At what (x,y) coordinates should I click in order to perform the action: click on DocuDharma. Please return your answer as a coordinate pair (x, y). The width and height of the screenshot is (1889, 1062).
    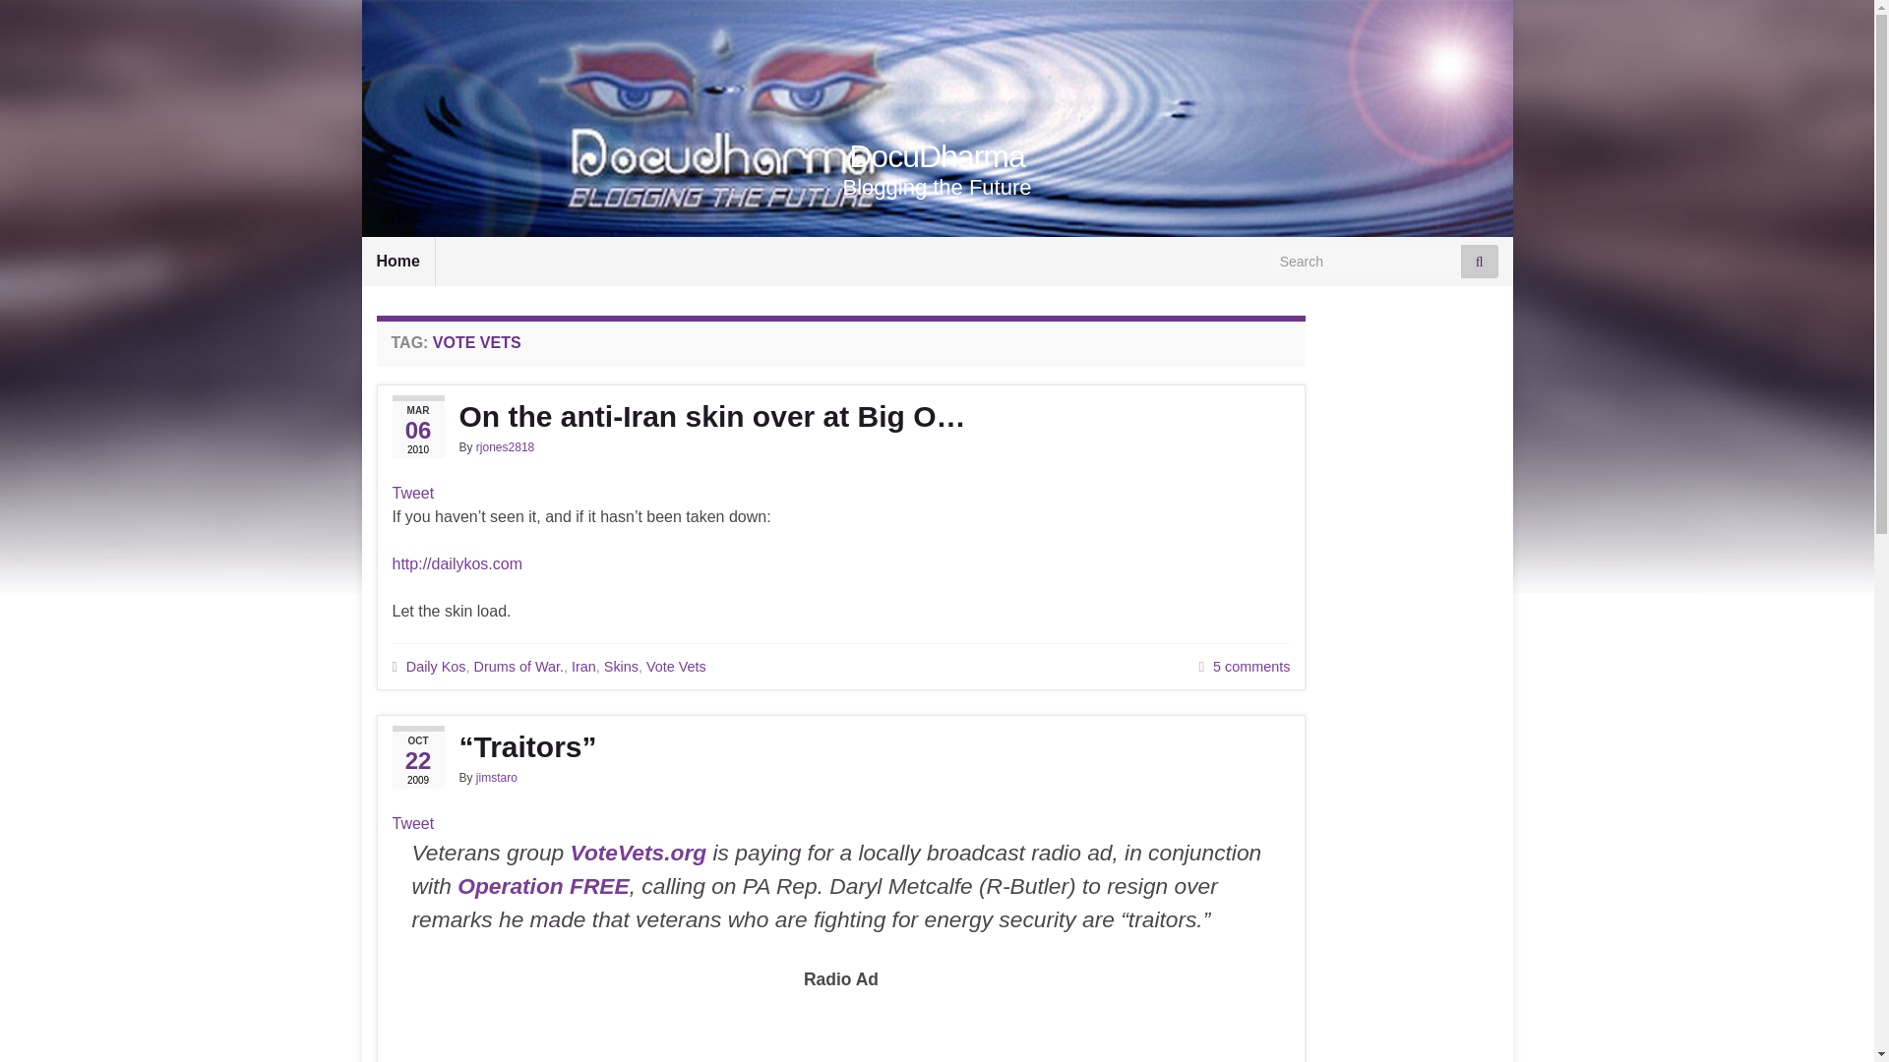
    Looking at the image, I should click on (937, 156).